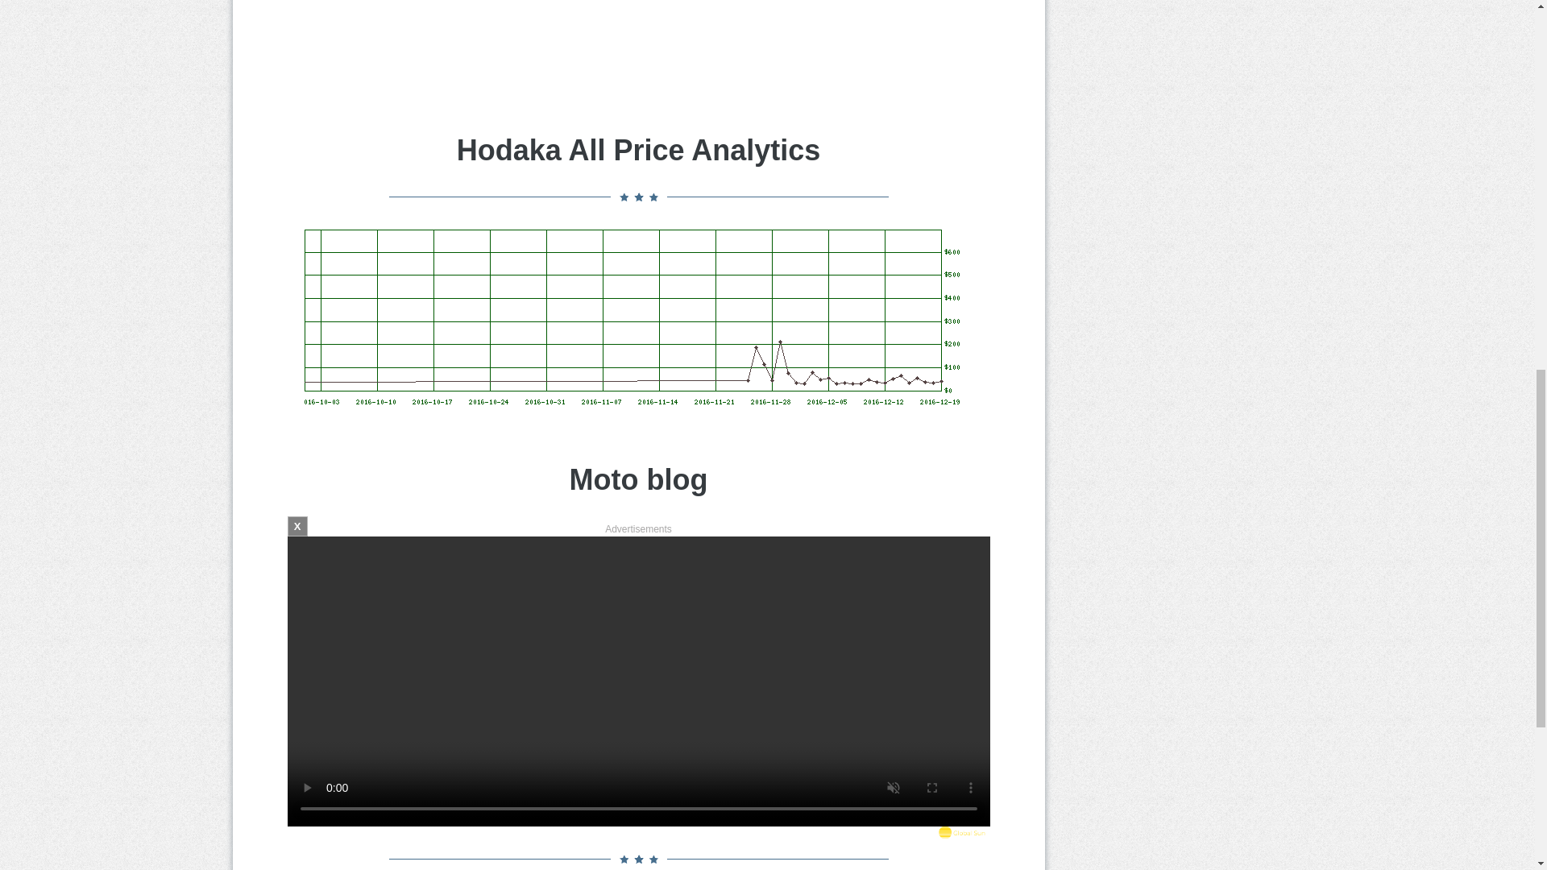 The width and height of the screenshot is (1547, 870). I want to click on X, so click(297, 527).